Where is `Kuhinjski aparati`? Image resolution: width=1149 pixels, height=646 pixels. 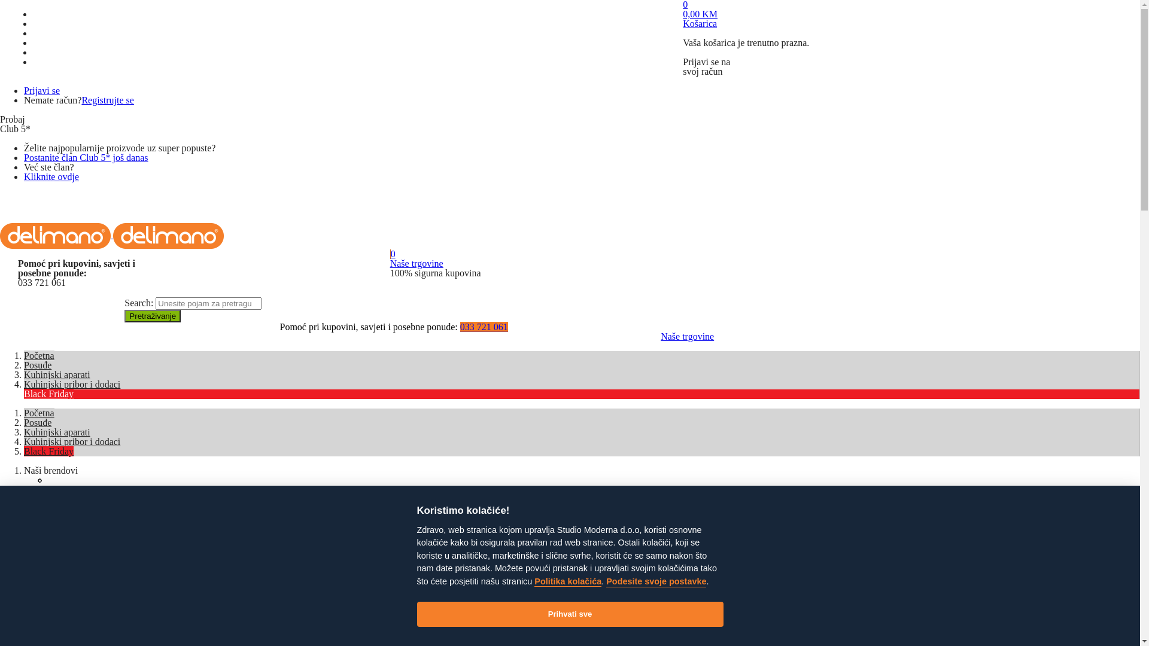
Kuhinjski aparati is located at coordinates (57, 374).